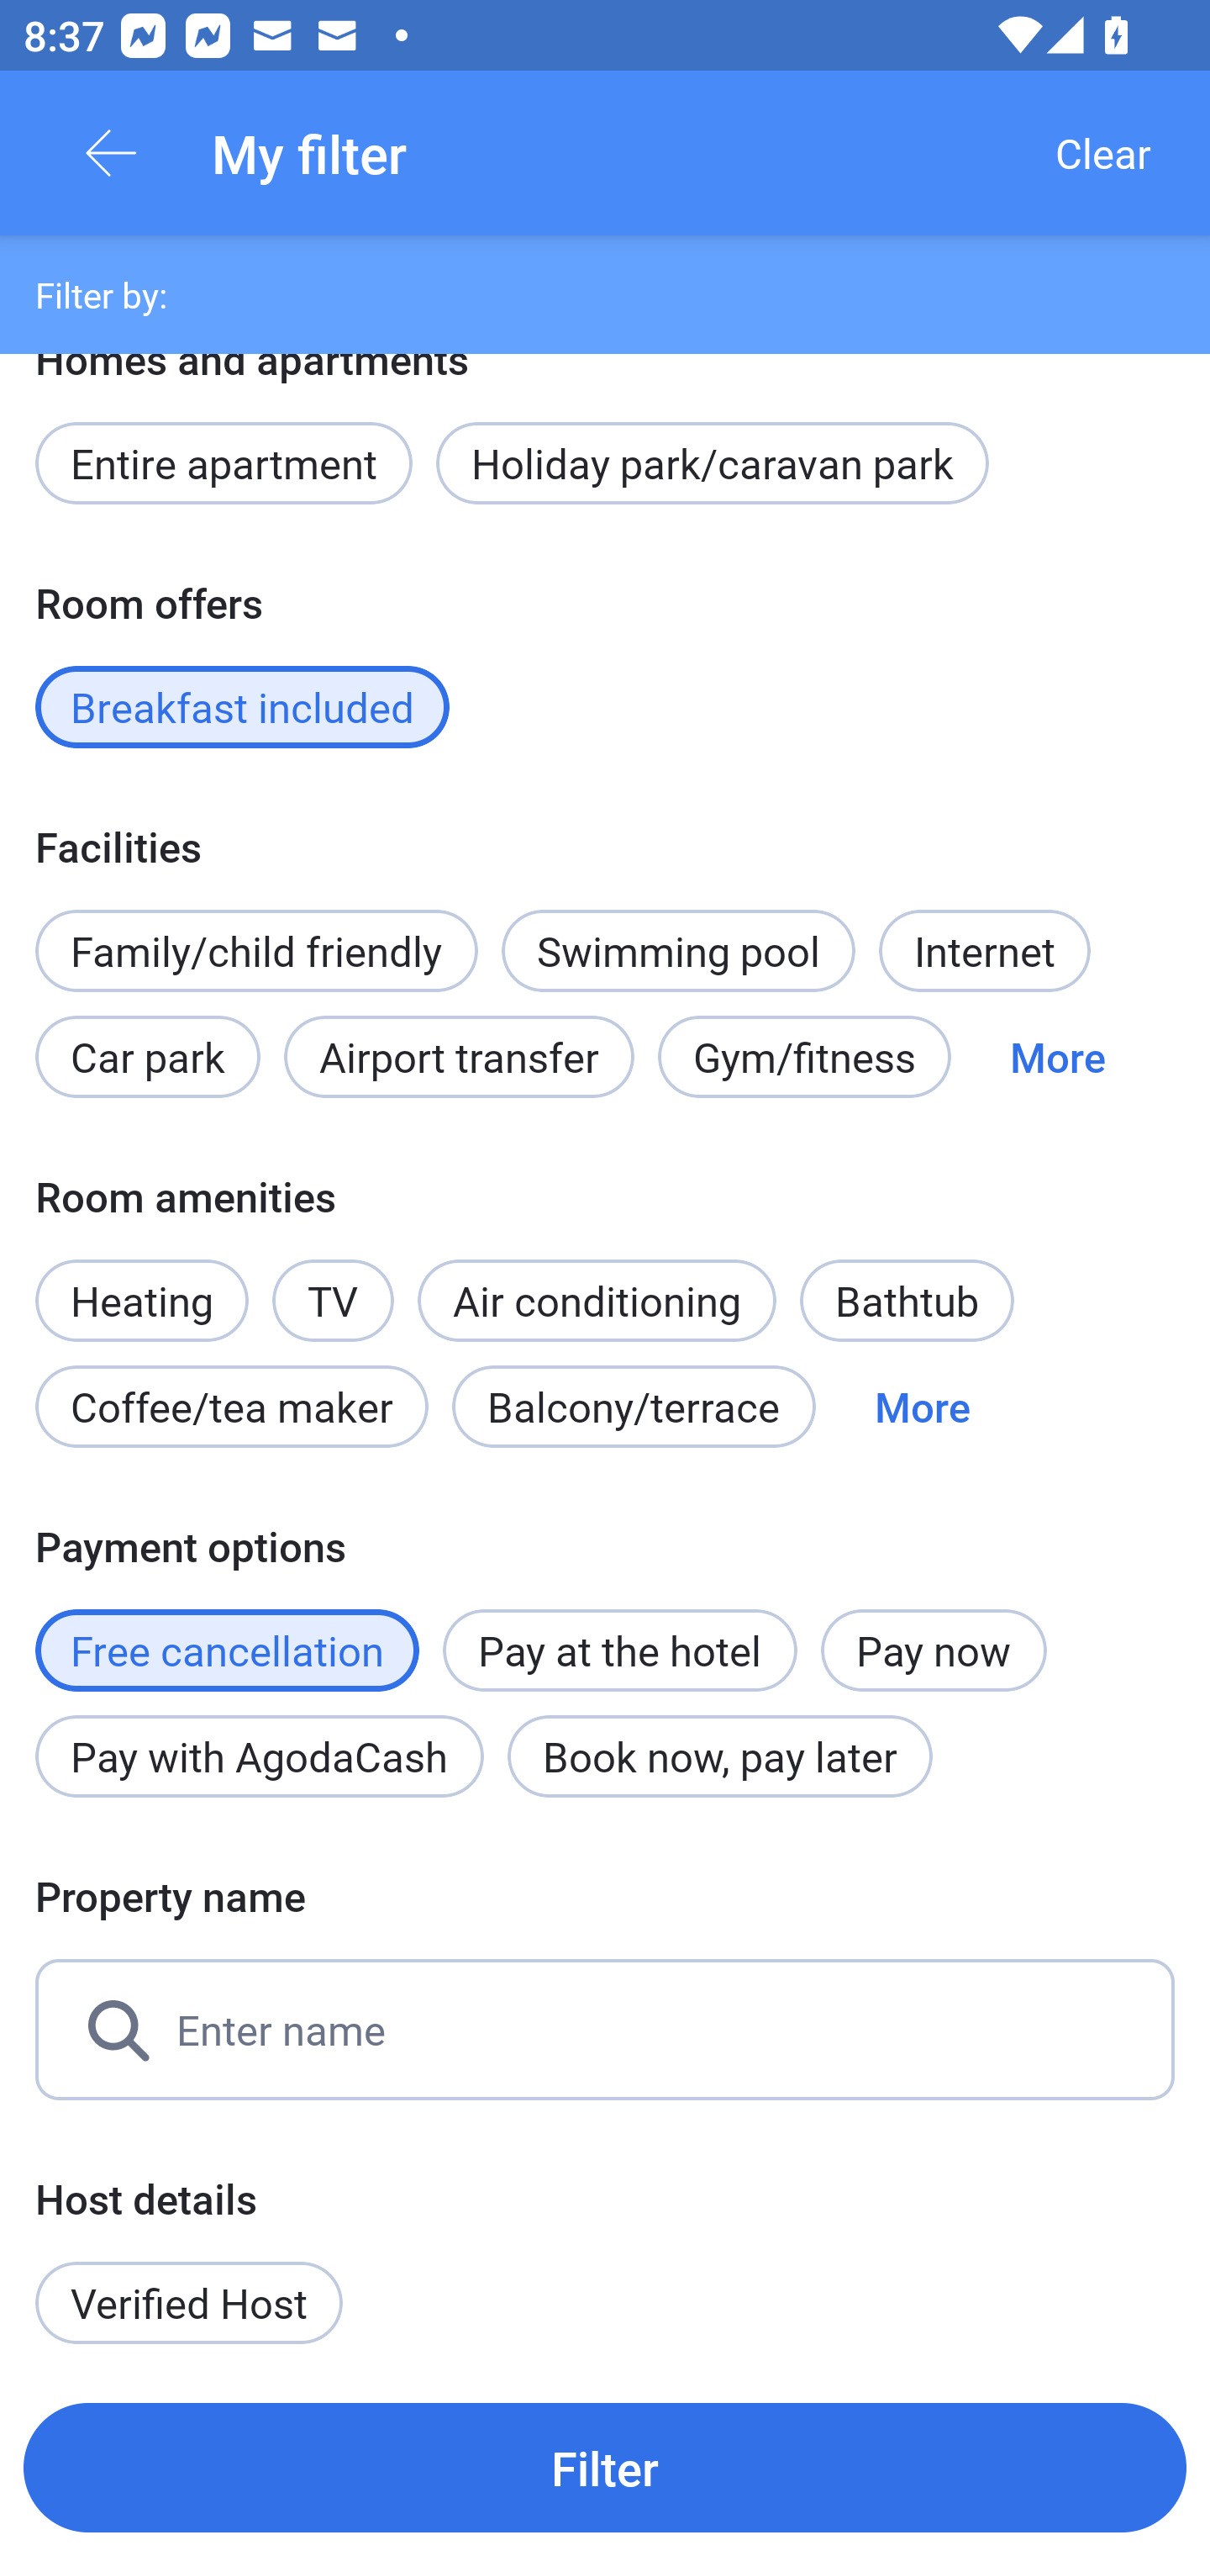 The height and width of the screenshot is (2556, 1210). What do you see at coordinates (679, 950) in the screenshot?
I see `Swimming pool` at bounding box center [679, 950].